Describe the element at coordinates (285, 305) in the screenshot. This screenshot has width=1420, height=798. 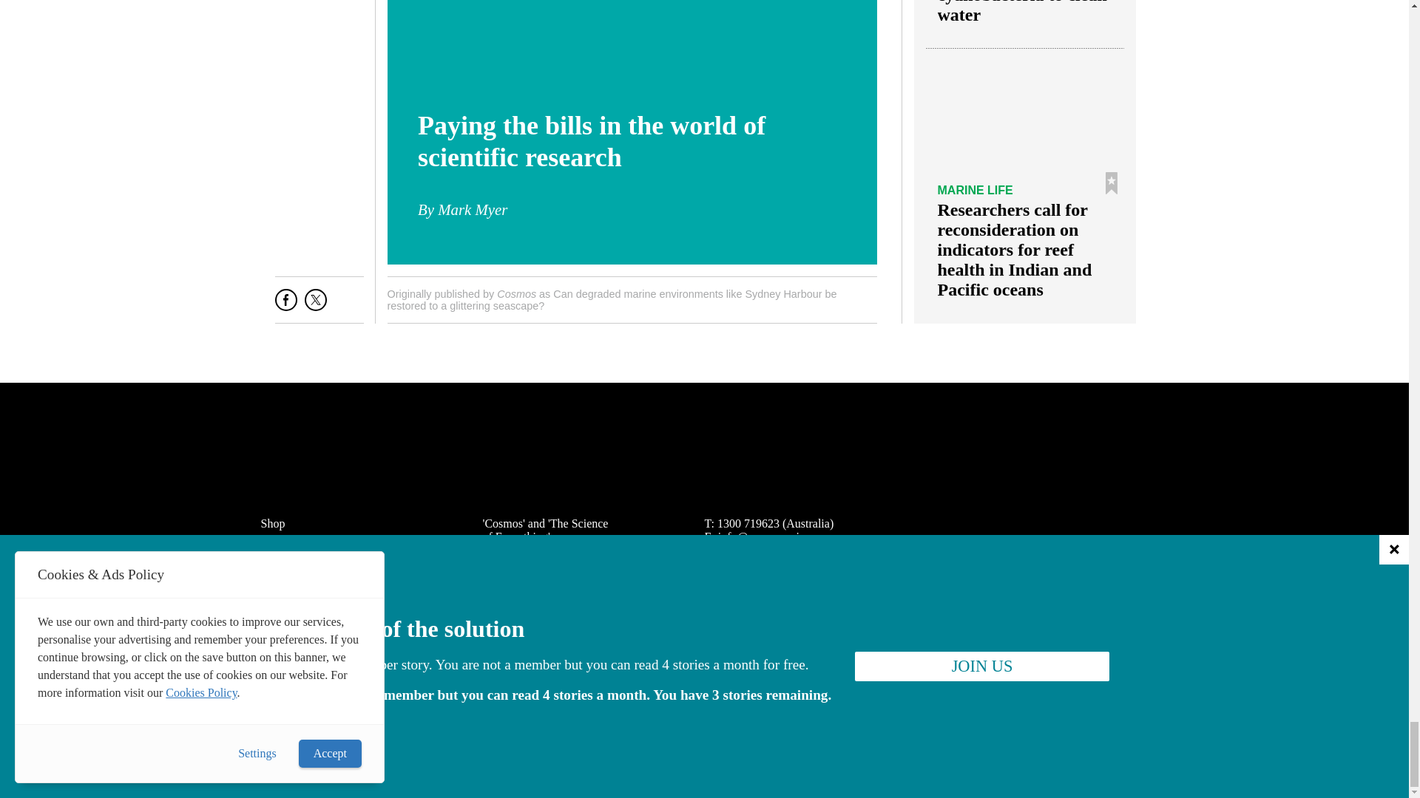
I see `Share on Facebook` at that location.